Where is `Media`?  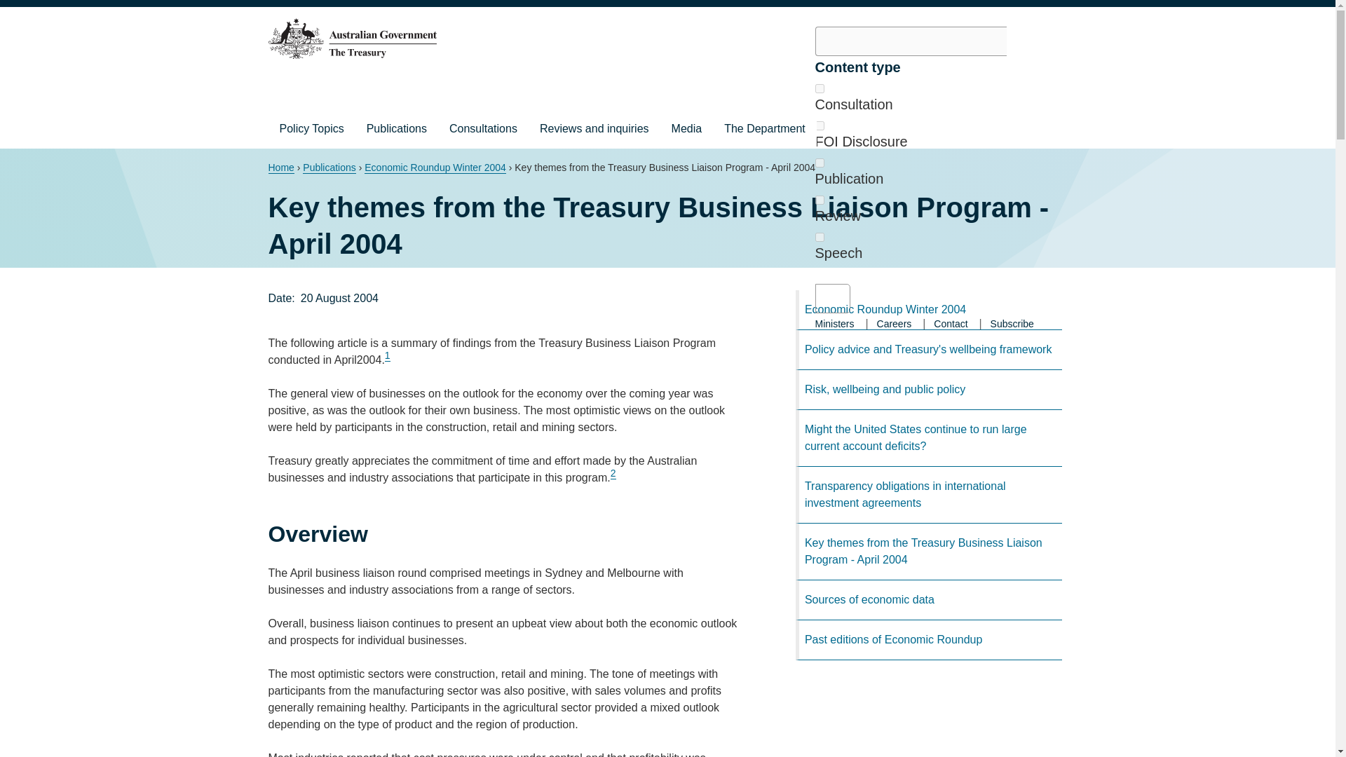
Media is located at coordinates (687, 128).